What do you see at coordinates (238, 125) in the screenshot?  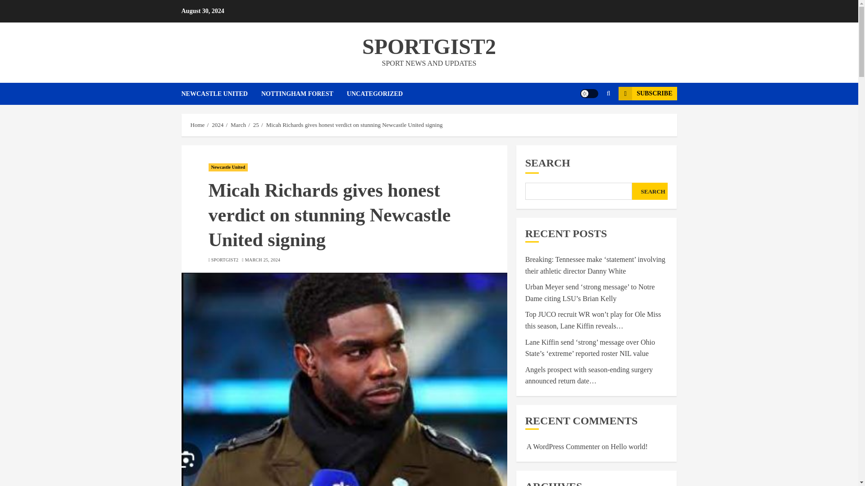 I see `March` at bounding box center [238, 125].